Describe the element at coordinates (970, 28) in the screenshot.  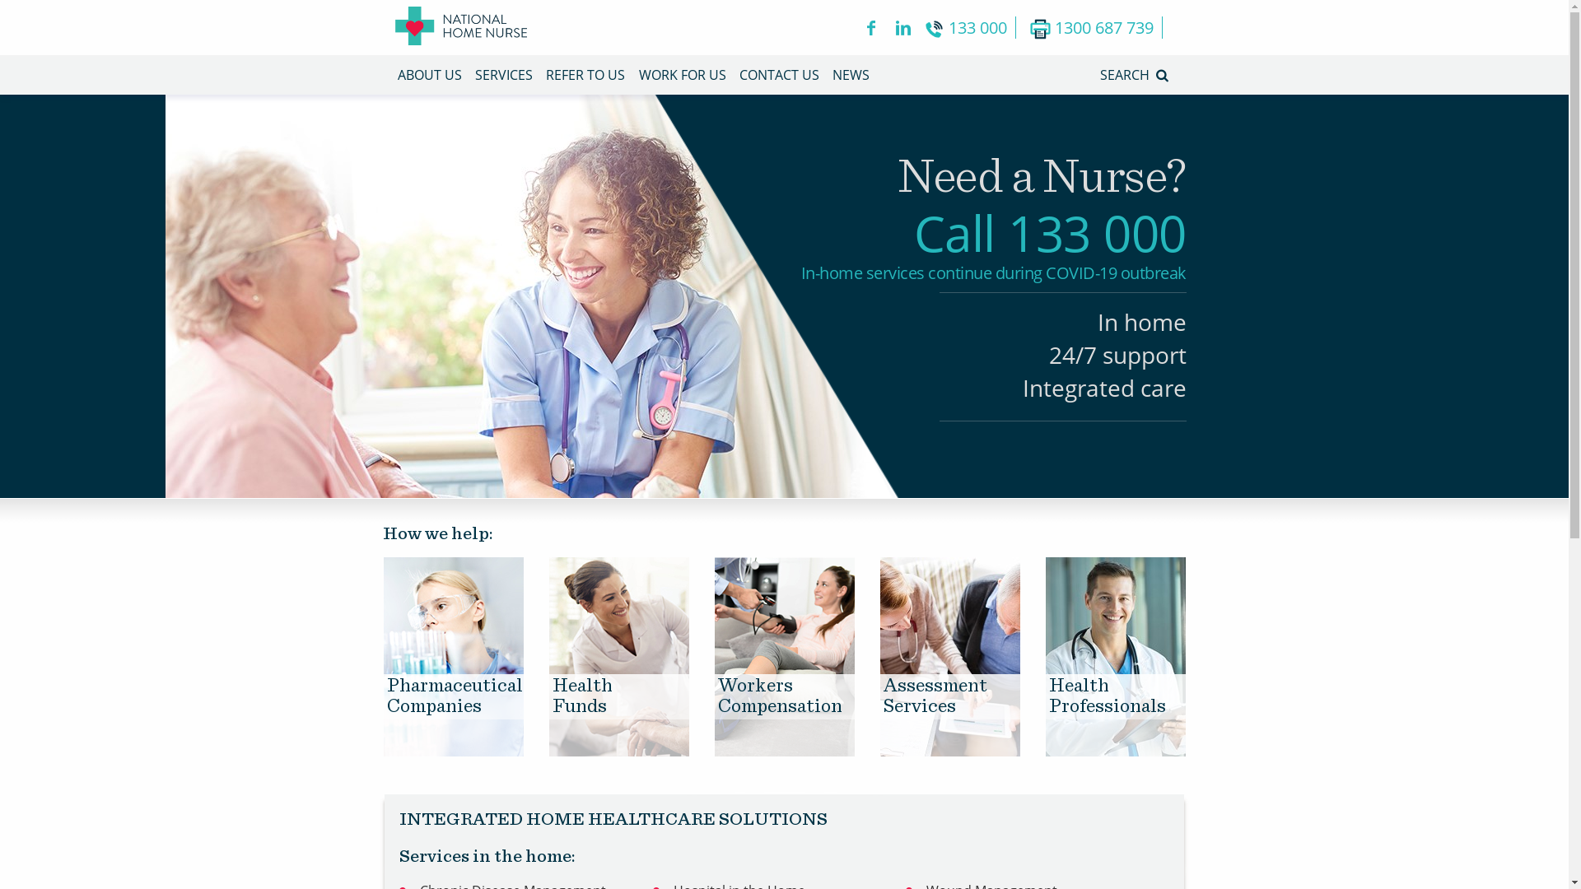
I see `133 000` at that location.